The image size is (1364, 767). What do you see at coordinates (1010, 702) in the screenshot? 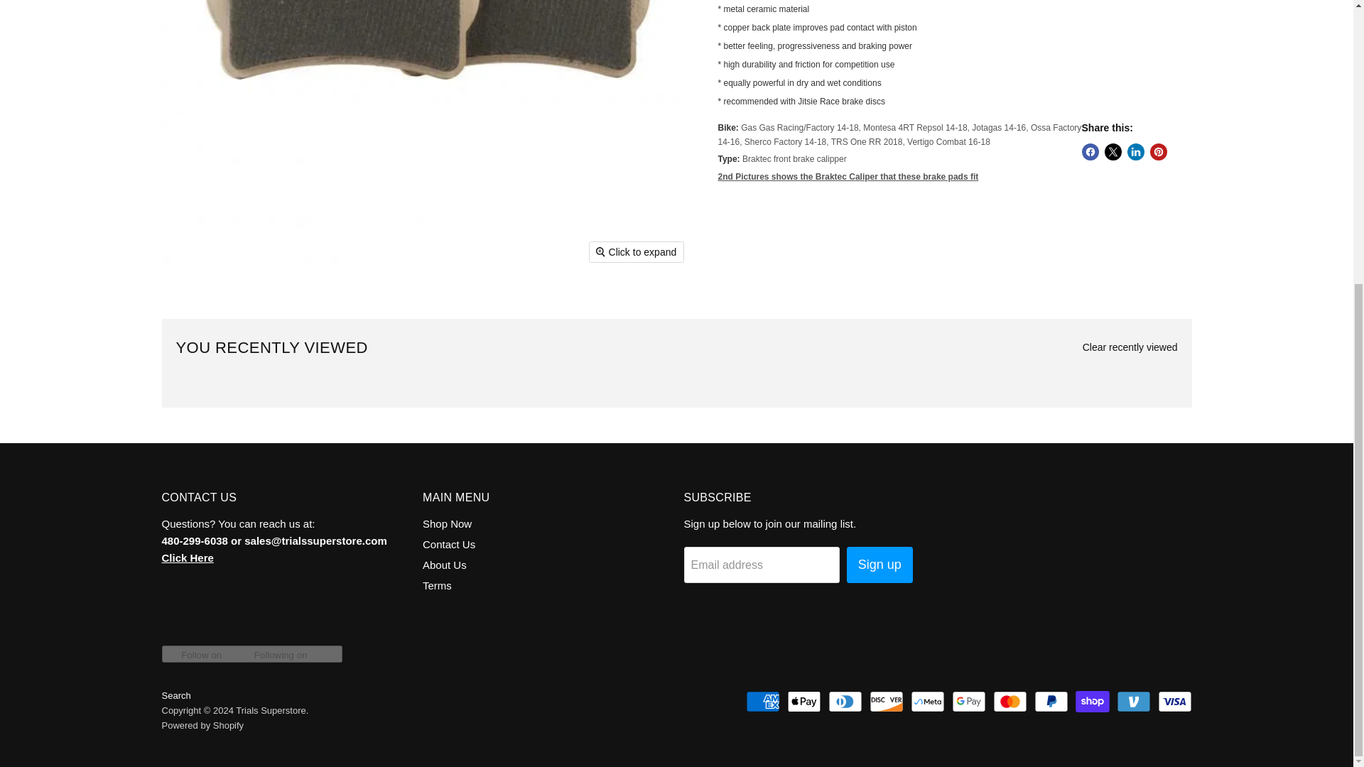
I see `Mastercard` at bounding box center [1010, 702].